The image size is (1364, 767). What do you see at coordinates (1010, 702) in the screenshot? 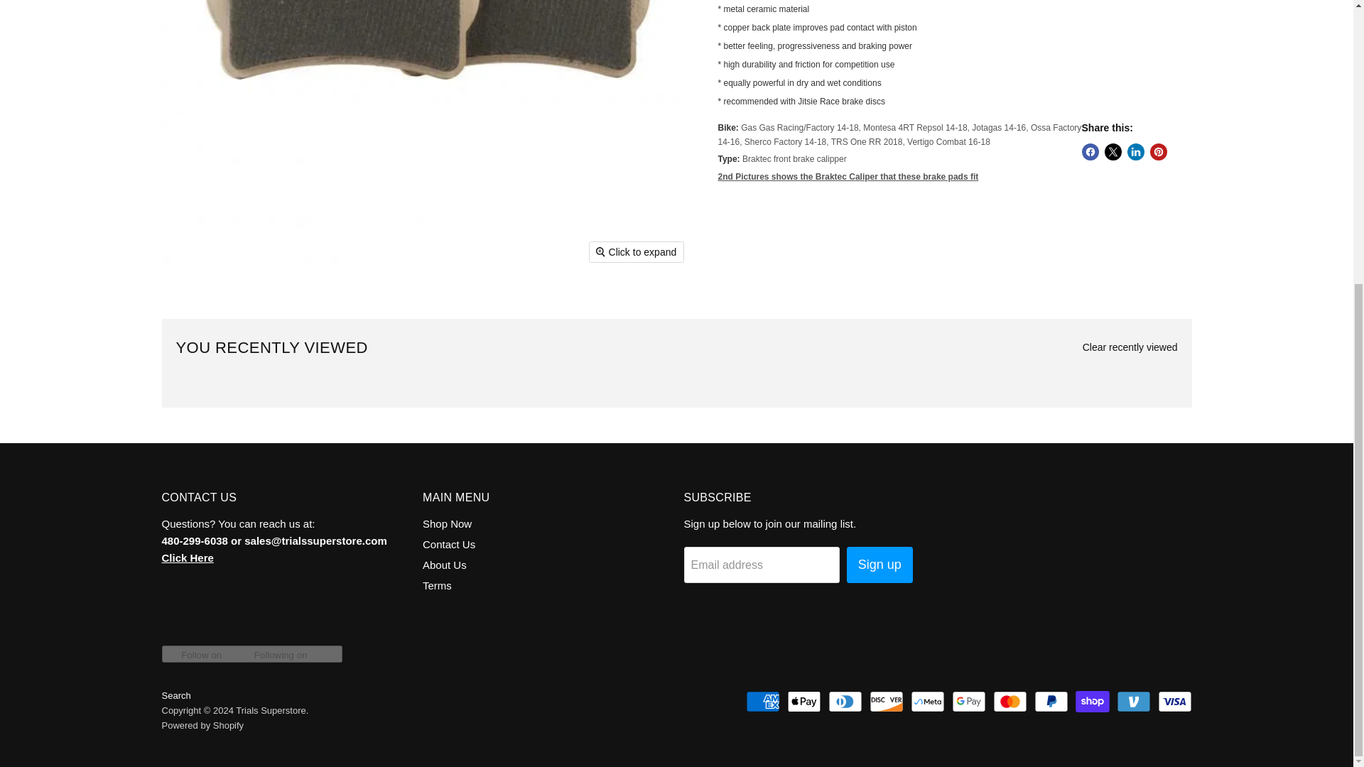
I see `Mastercard` at bounding box center [1010, 702].